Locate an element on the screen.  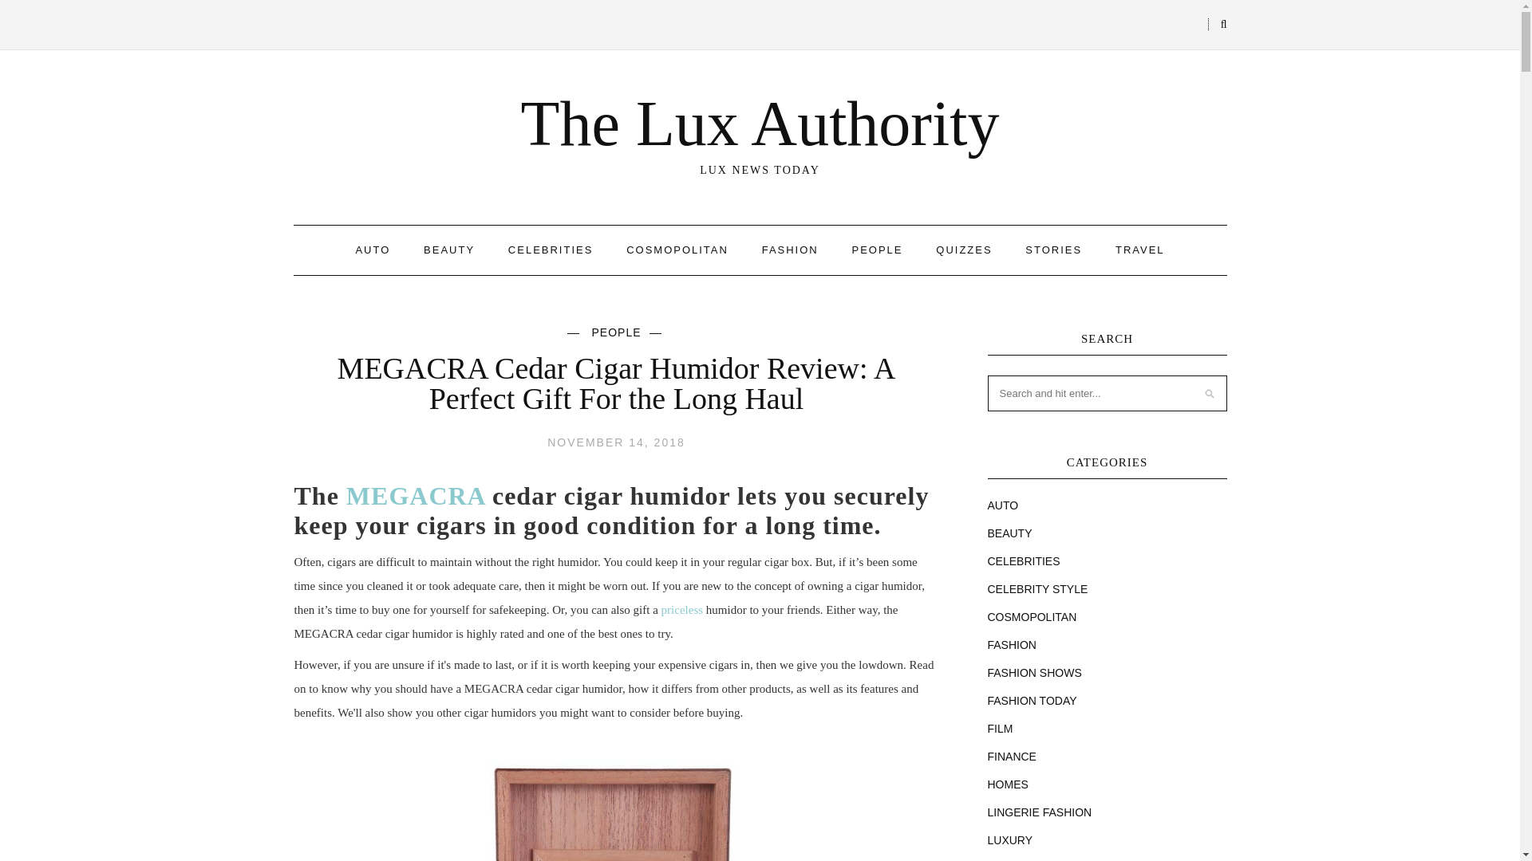
QUIZZES is located at coordinates (964, 250).